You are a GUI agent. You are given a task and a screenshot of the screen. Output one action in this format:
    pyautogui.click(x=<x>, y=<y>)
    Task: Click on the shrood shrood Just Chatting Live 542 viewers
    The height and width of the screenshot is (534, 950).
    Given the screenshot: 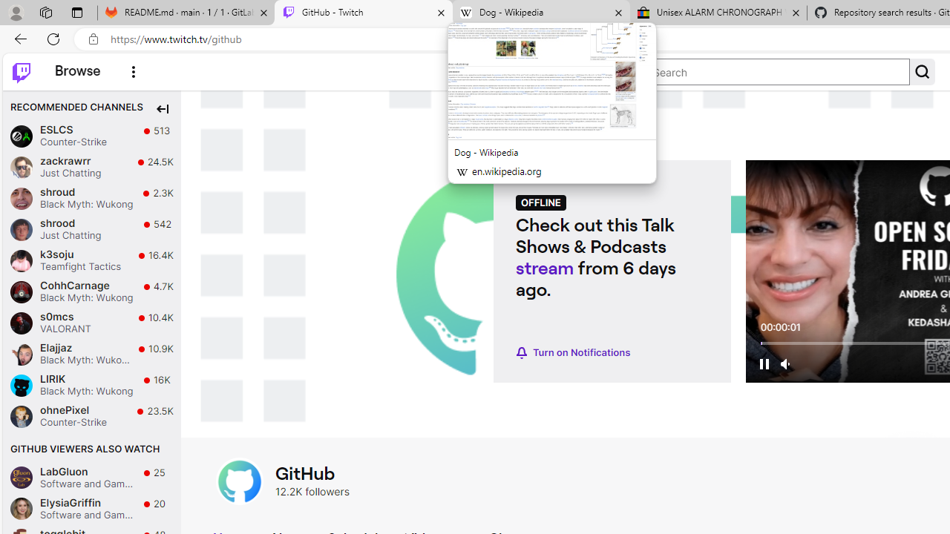 What is the action you would take?
    pyautogui.click(x=92, y=230)
    